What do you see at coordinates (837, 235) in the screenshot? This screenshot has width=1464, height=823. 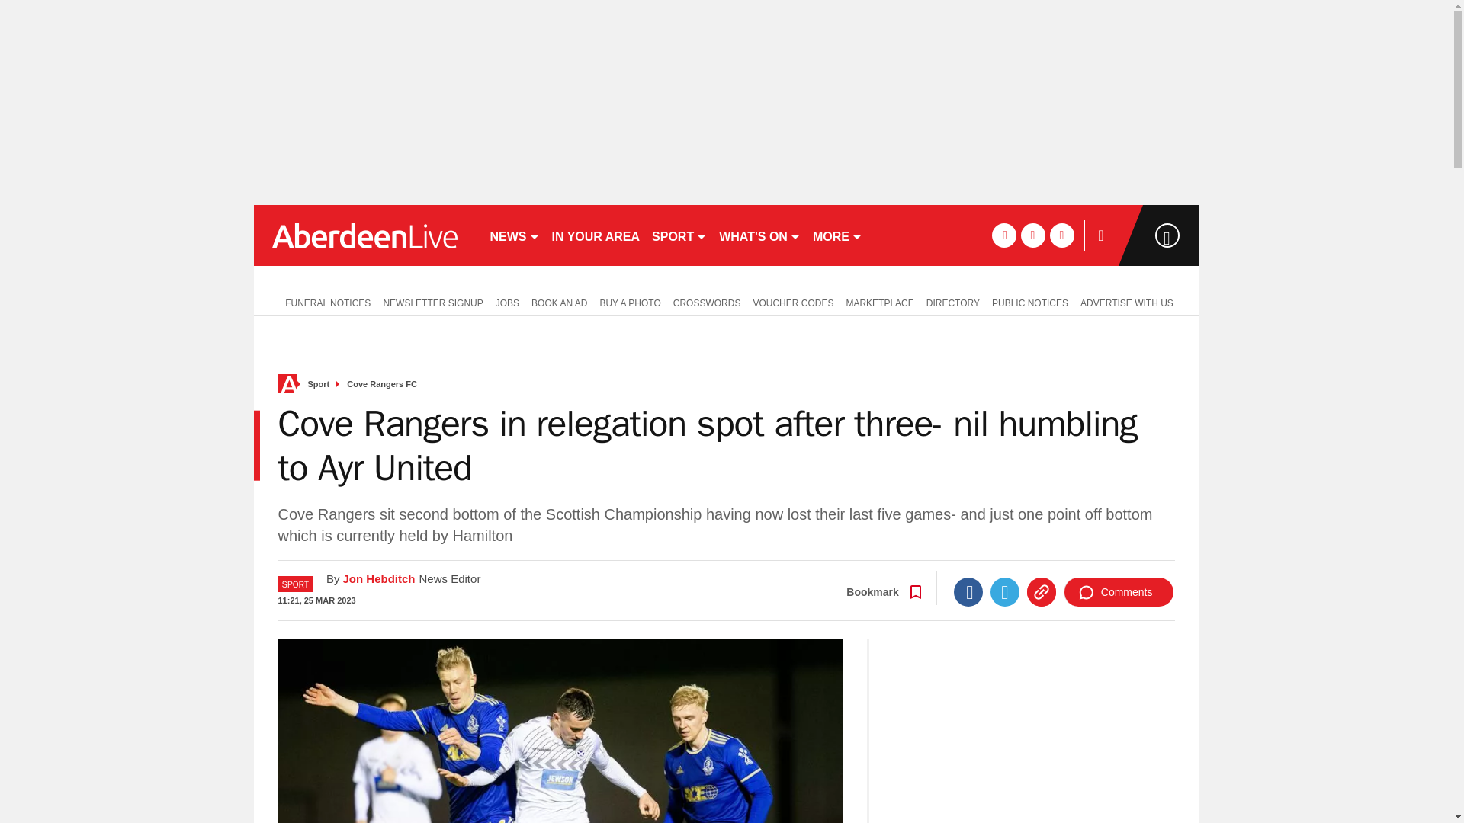 I see `MORE` at bounding box center [837, 235].